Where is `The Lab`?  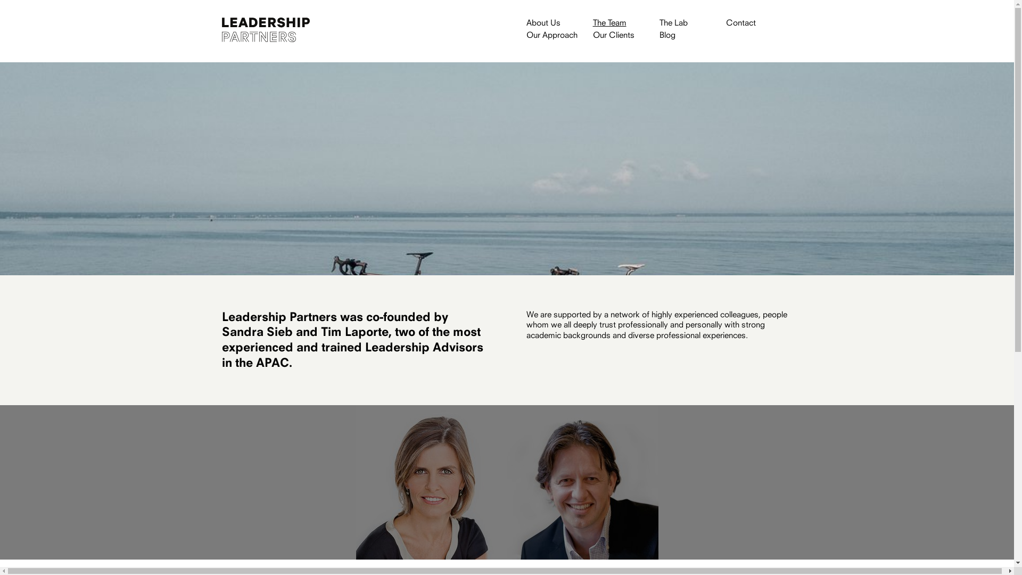
The Lab is located at coordinates (692, 23).